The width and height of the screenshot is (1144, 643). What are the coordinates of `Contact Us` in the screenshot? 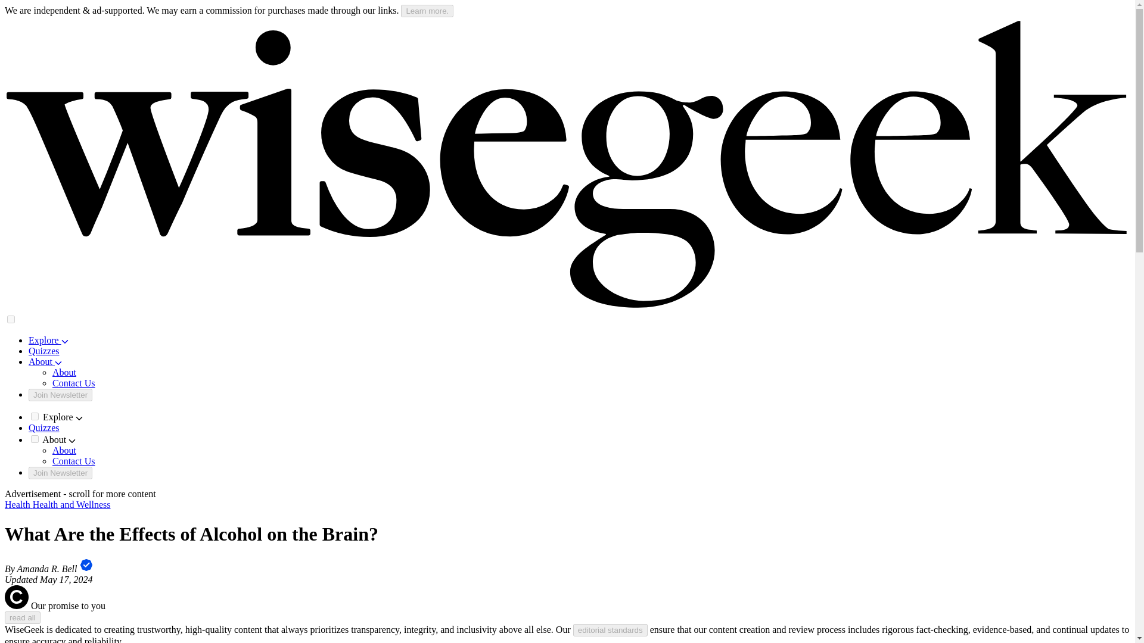 It's located at (74, 383).